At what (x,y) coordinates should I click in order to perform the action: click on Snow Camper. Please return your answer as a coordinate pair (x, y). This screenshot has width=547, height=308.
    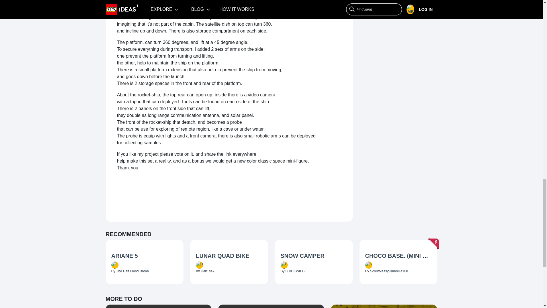
    Looking at the image, I should click on (313, 256).